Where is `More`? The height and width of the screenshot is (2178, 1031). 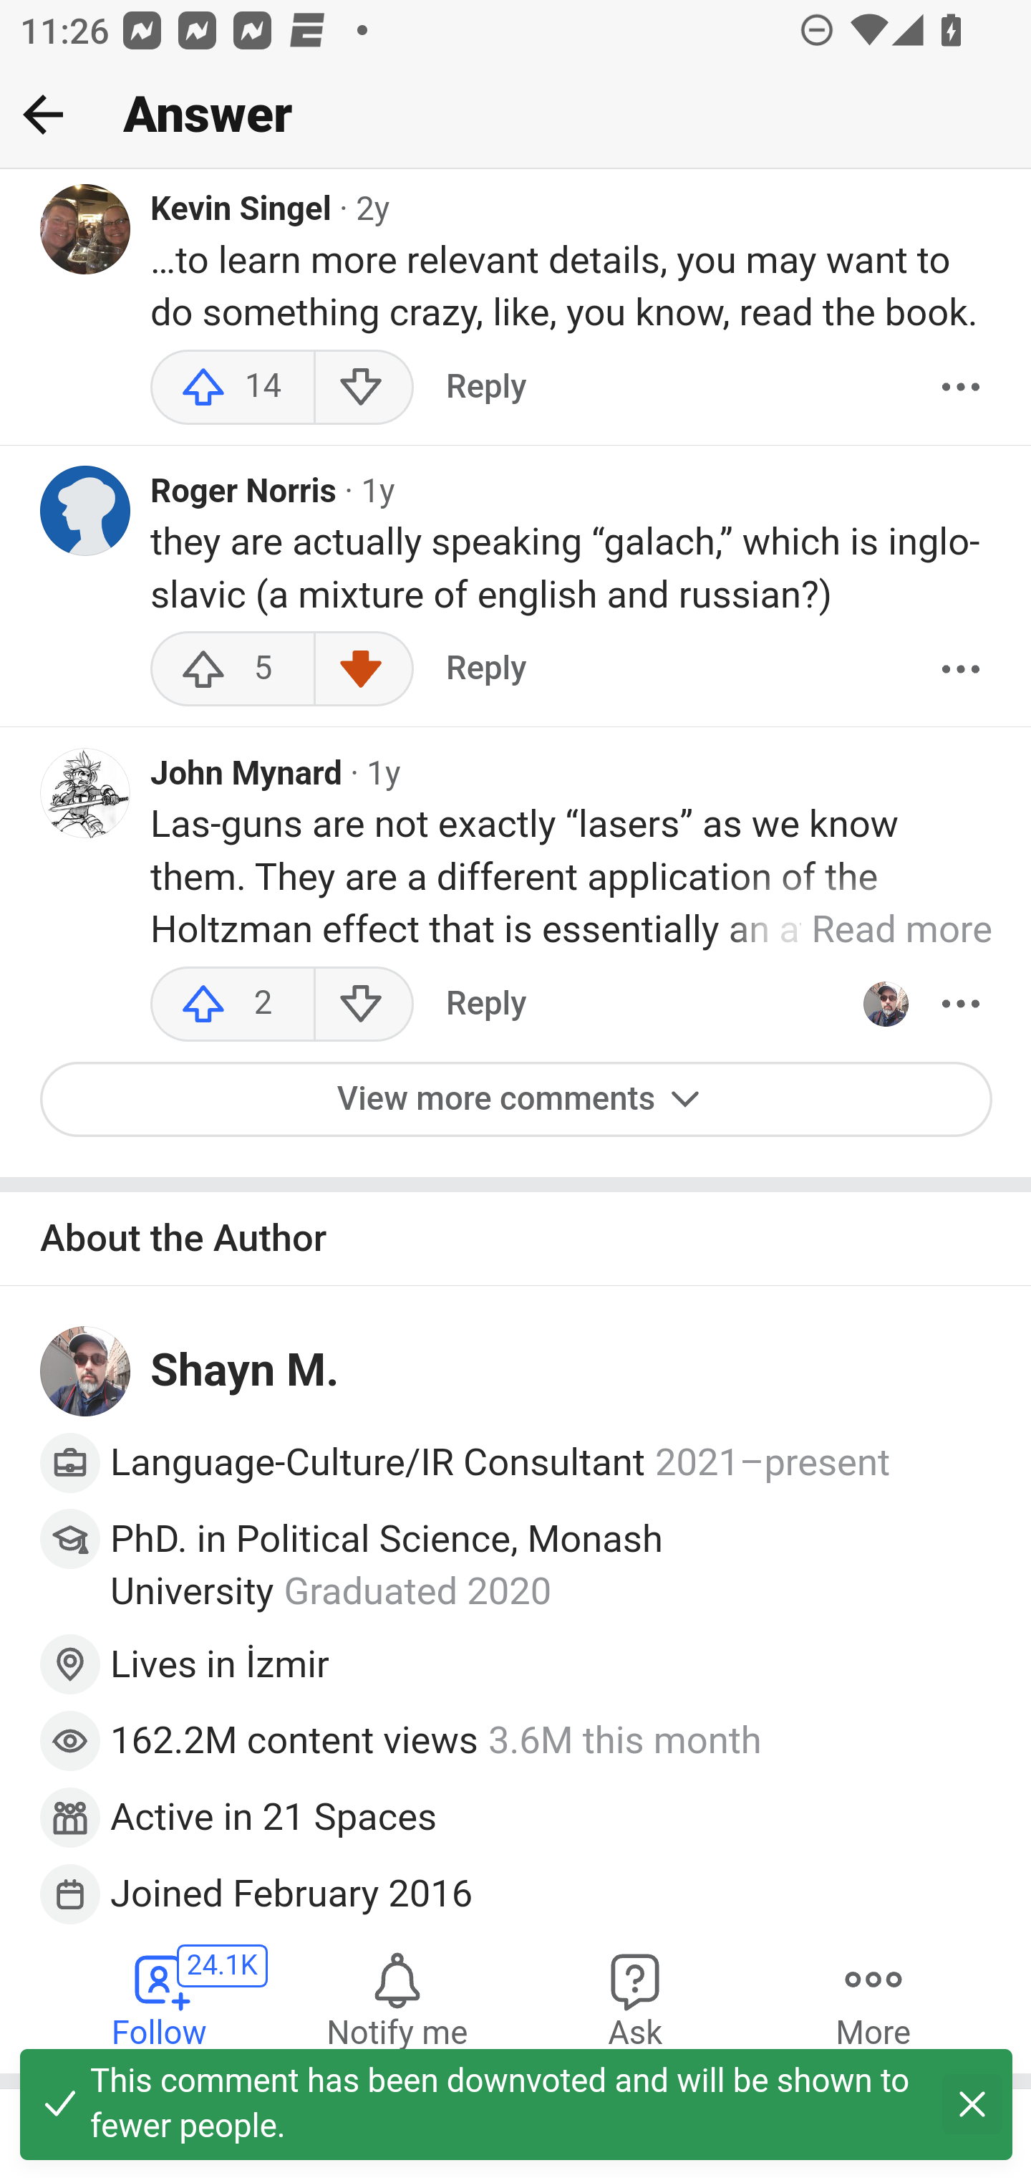 More is located at coordinates (960, 671).